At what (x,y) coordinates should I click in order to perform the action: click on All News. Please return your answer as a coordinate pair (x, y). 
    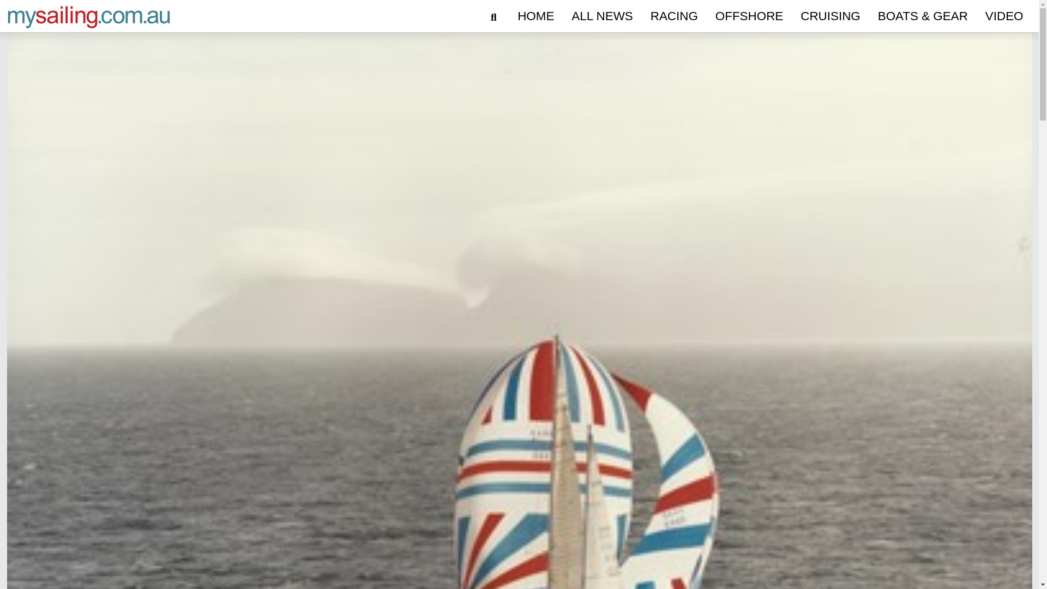
    Looking at the image, I should click on (602, 16).